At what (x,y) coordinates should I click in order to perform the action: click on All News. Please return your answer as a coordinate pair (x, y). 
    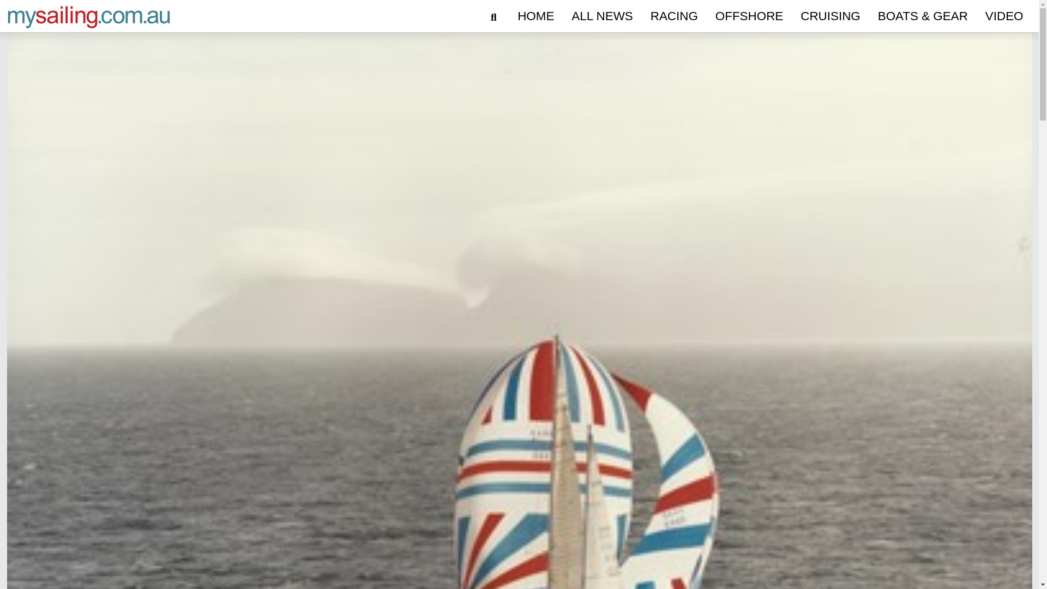
    Looking at the image, I should click on (602, 16).